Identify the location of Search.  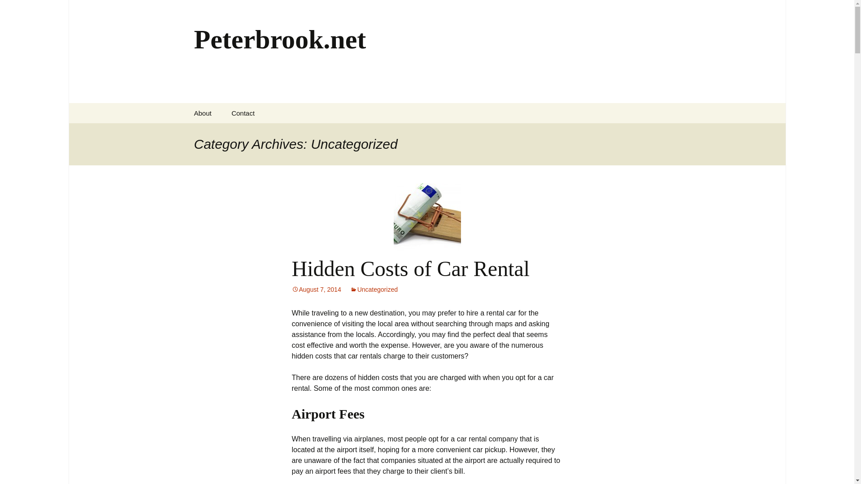
(11, 9).